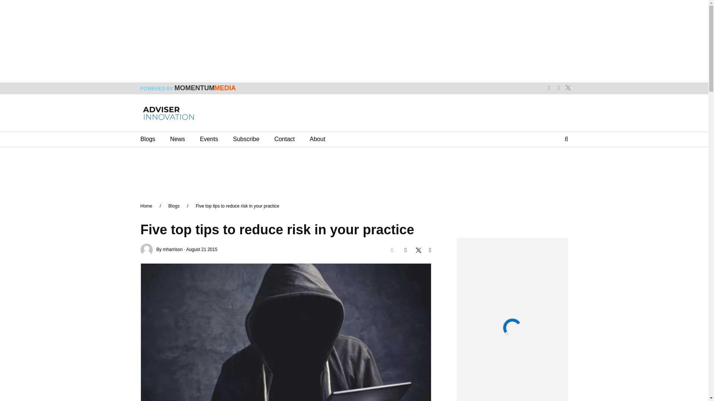 The height and width of the screenshot is (401, 714). Describe the element at coordinates (188, 89) in the screenshot. I see `POWERED BY MOMENTUM MEDIA` at that location.